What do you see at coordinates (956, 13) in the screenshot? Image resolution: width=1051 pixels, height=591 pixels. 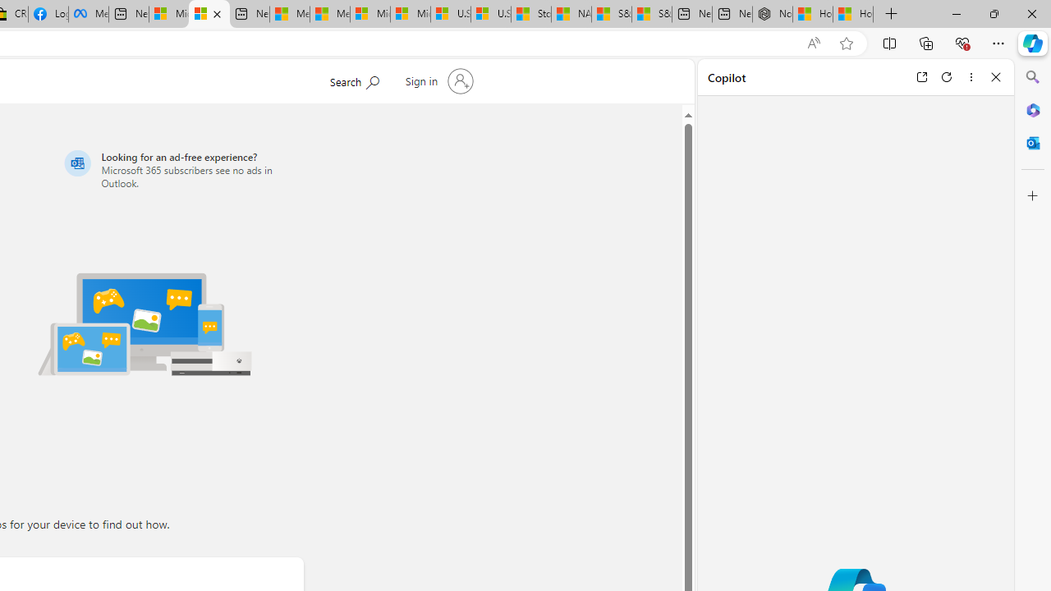 I see `Minimize` at bounding box center [956, 13].